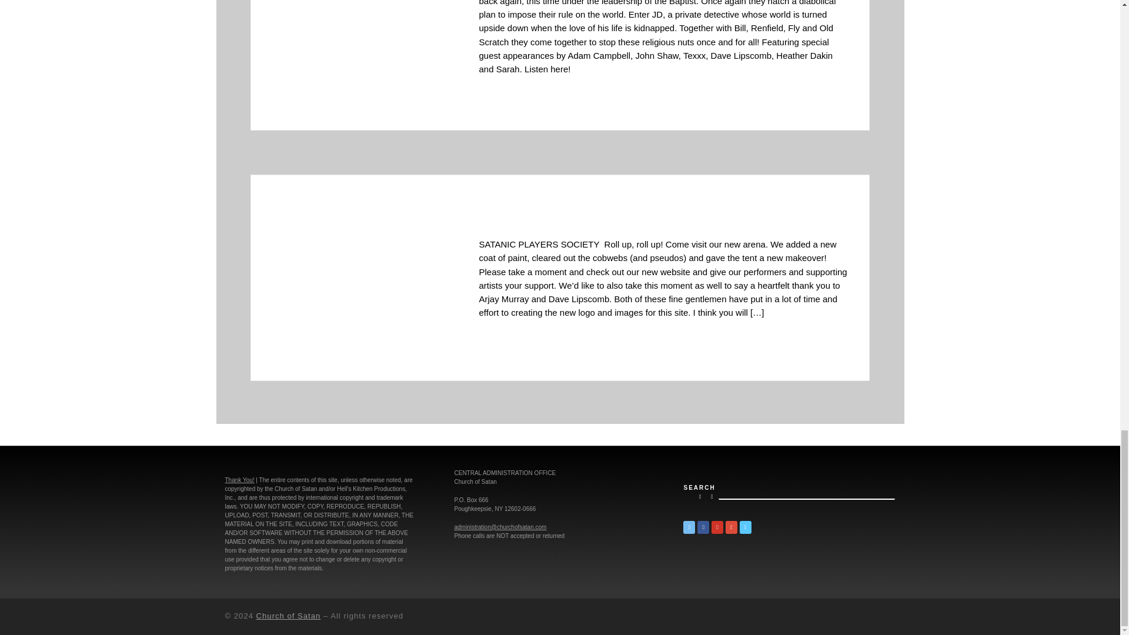 The width and height of the screenshot is (1129, 635). I want to click on Church of Satan on Vimeo, so click(746, 527).